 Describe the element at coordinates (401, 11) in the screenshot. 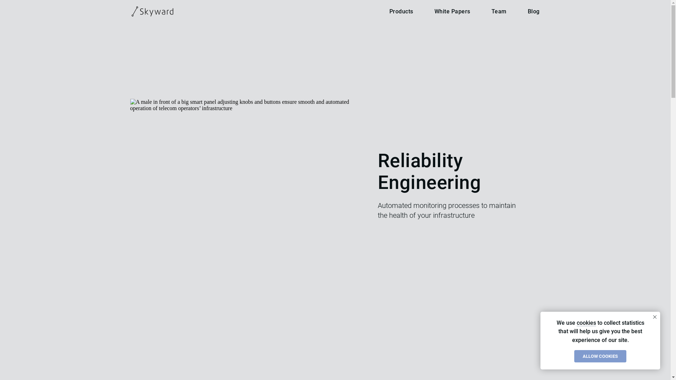

I see `Products` at that location.